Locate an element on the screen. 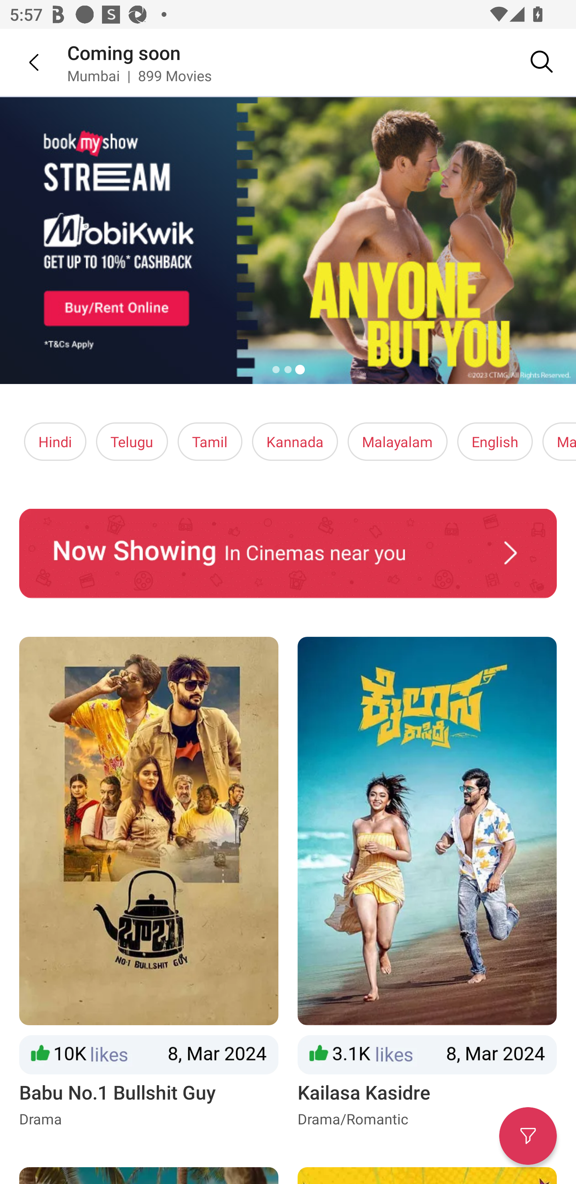 Image resolution: width=576 pixels, height=1184 pixels. Babu No.1 Bullshit Guy Drama is located at coordinates (148, 882).